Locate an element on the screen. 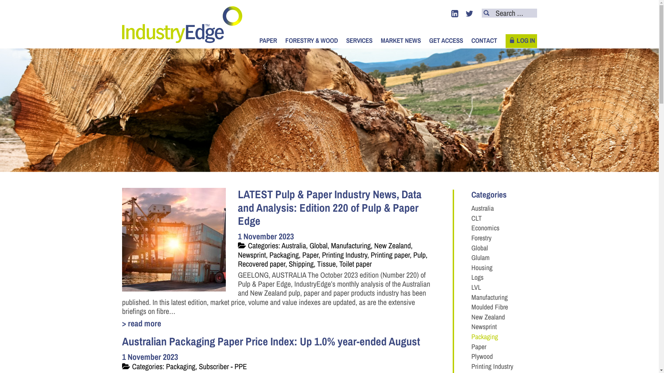  Search is located at coordinates (487, 13).